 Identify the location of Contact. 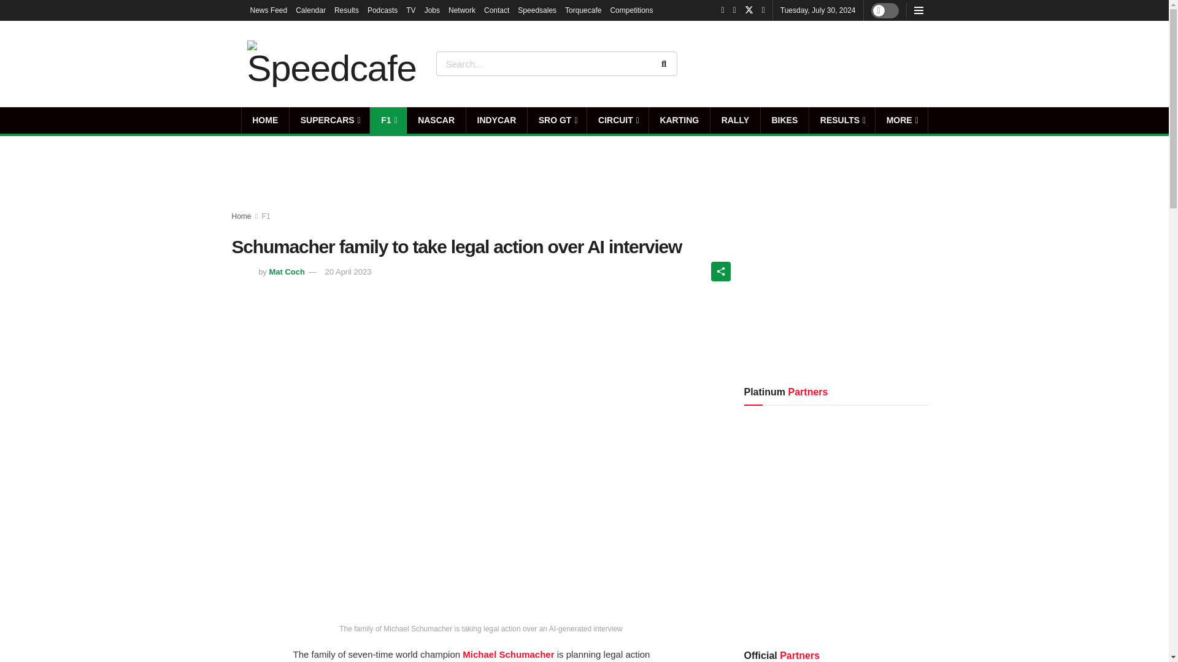
(496, 10).